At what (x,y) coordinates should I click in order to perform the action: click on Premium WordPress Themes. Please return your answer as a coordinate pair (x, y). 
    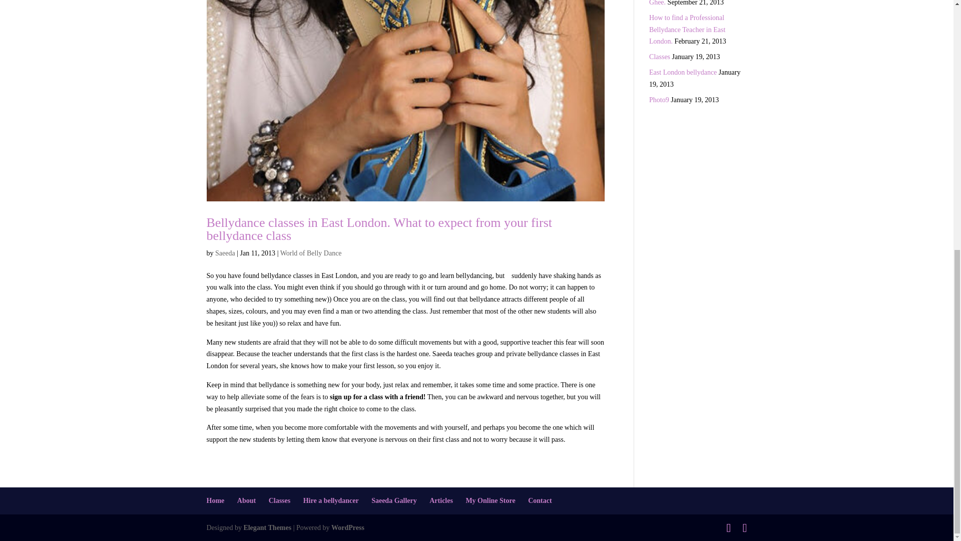
    Looking at the image, I should click on (267, 527).